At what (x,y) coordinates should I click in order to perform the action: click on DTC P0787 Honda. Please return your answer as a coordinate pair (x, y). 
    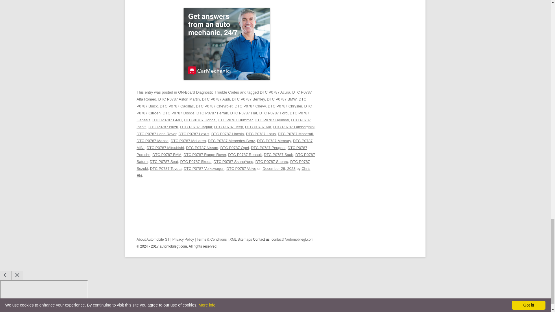
    Looking at the image, I should click on (199, 120).